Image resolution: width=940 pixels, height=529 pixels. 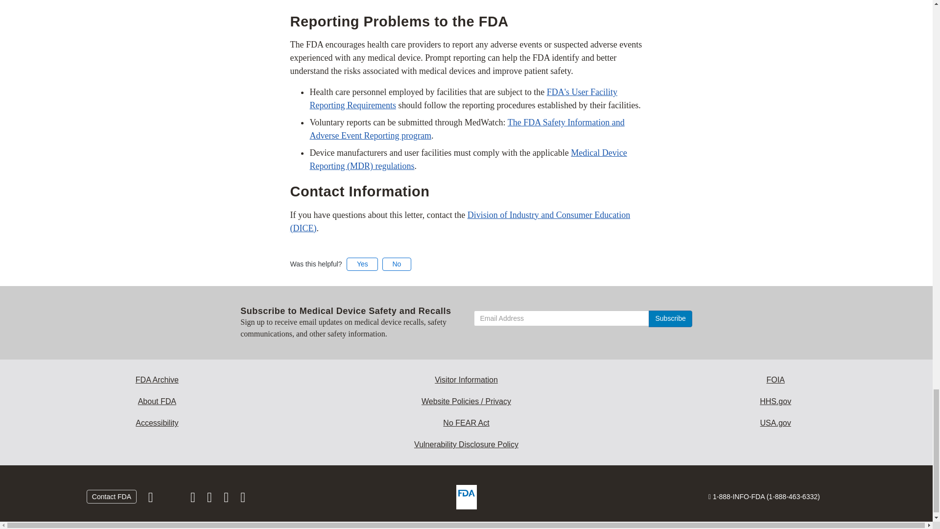 I want to click on Freedom of Information Act, so click(x=775, y=380).